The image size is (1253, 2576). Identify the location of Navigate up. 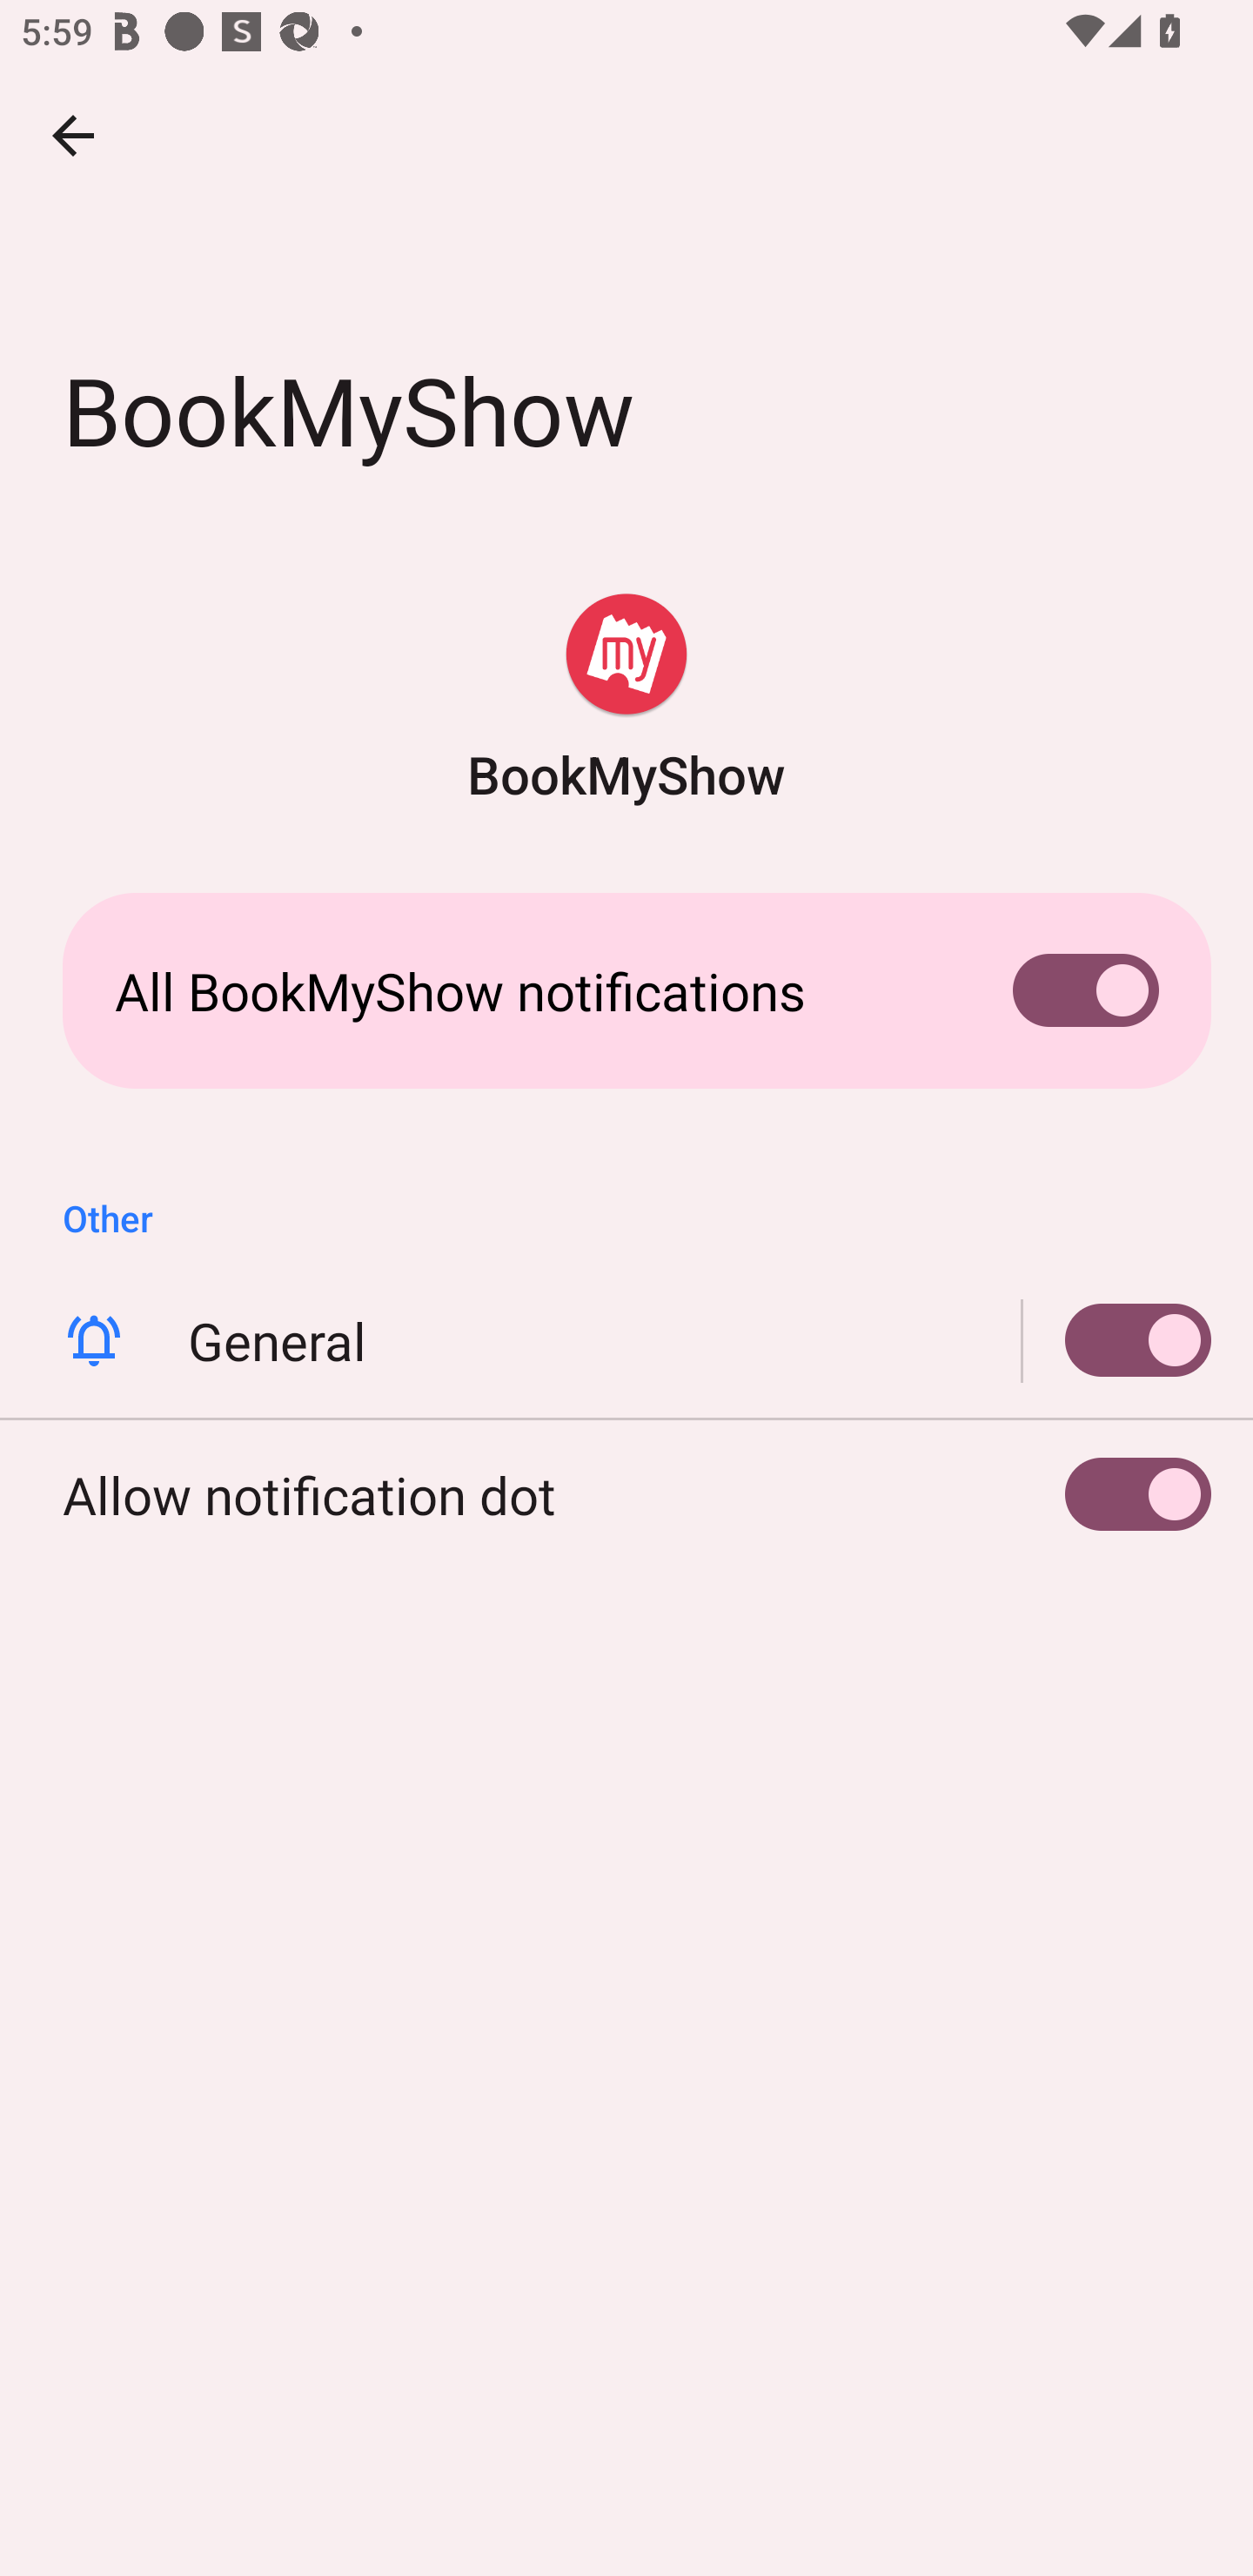
(73, 135).